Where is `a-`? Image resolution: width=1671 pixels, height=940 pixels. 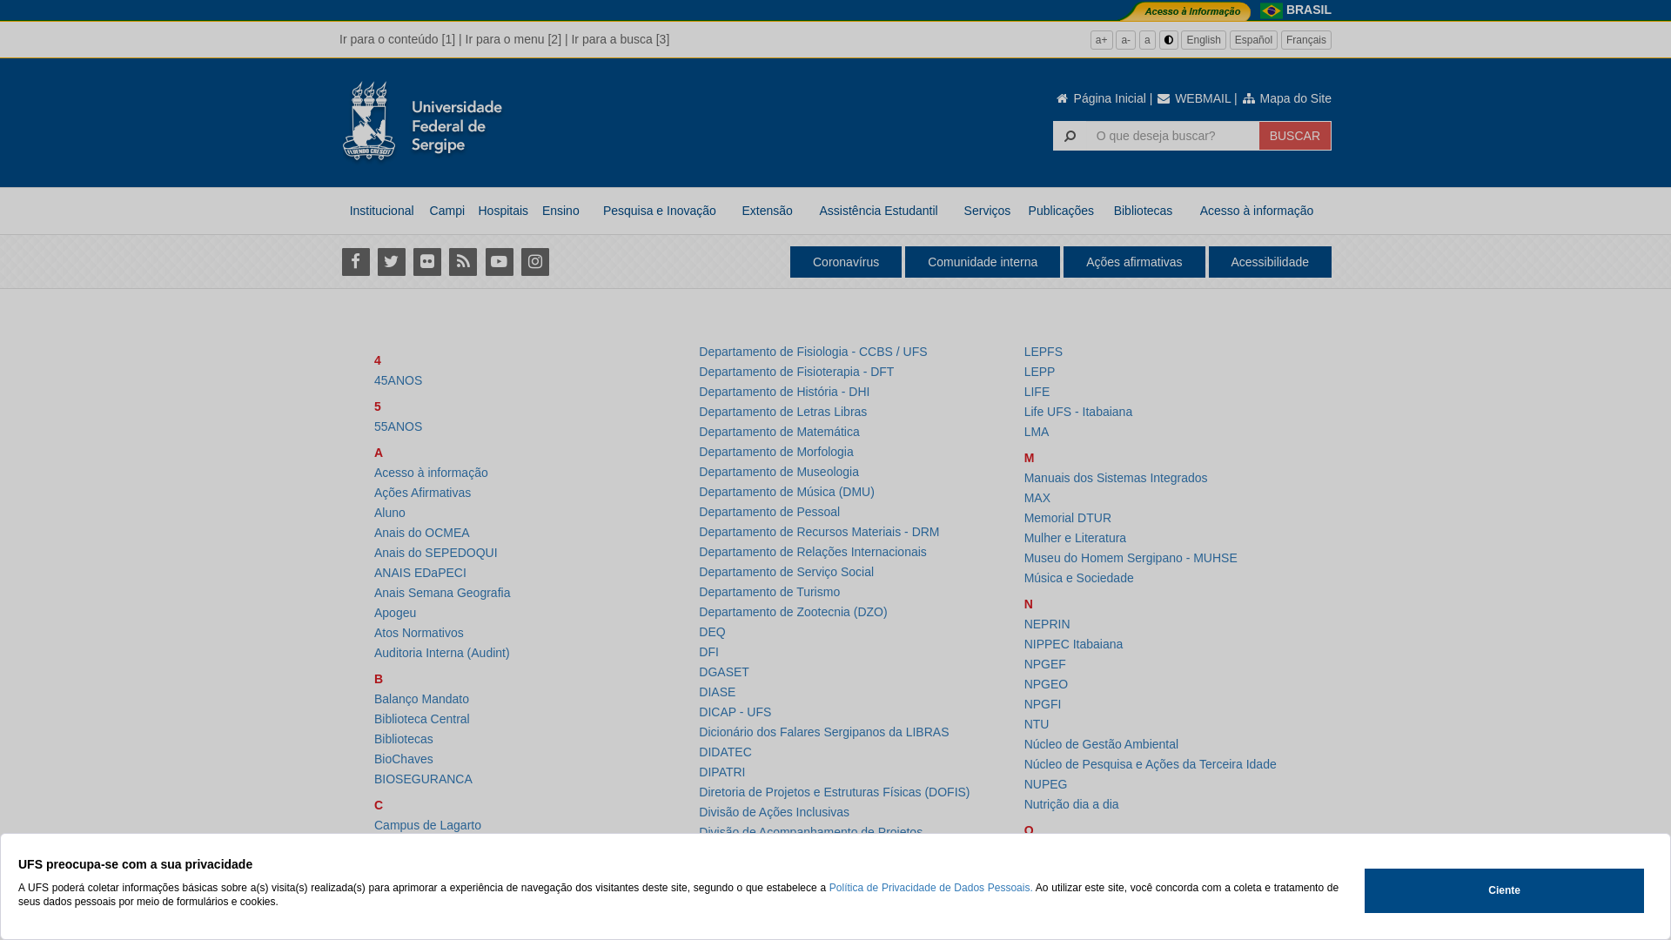 a- is located at coordinates (1126, 40).